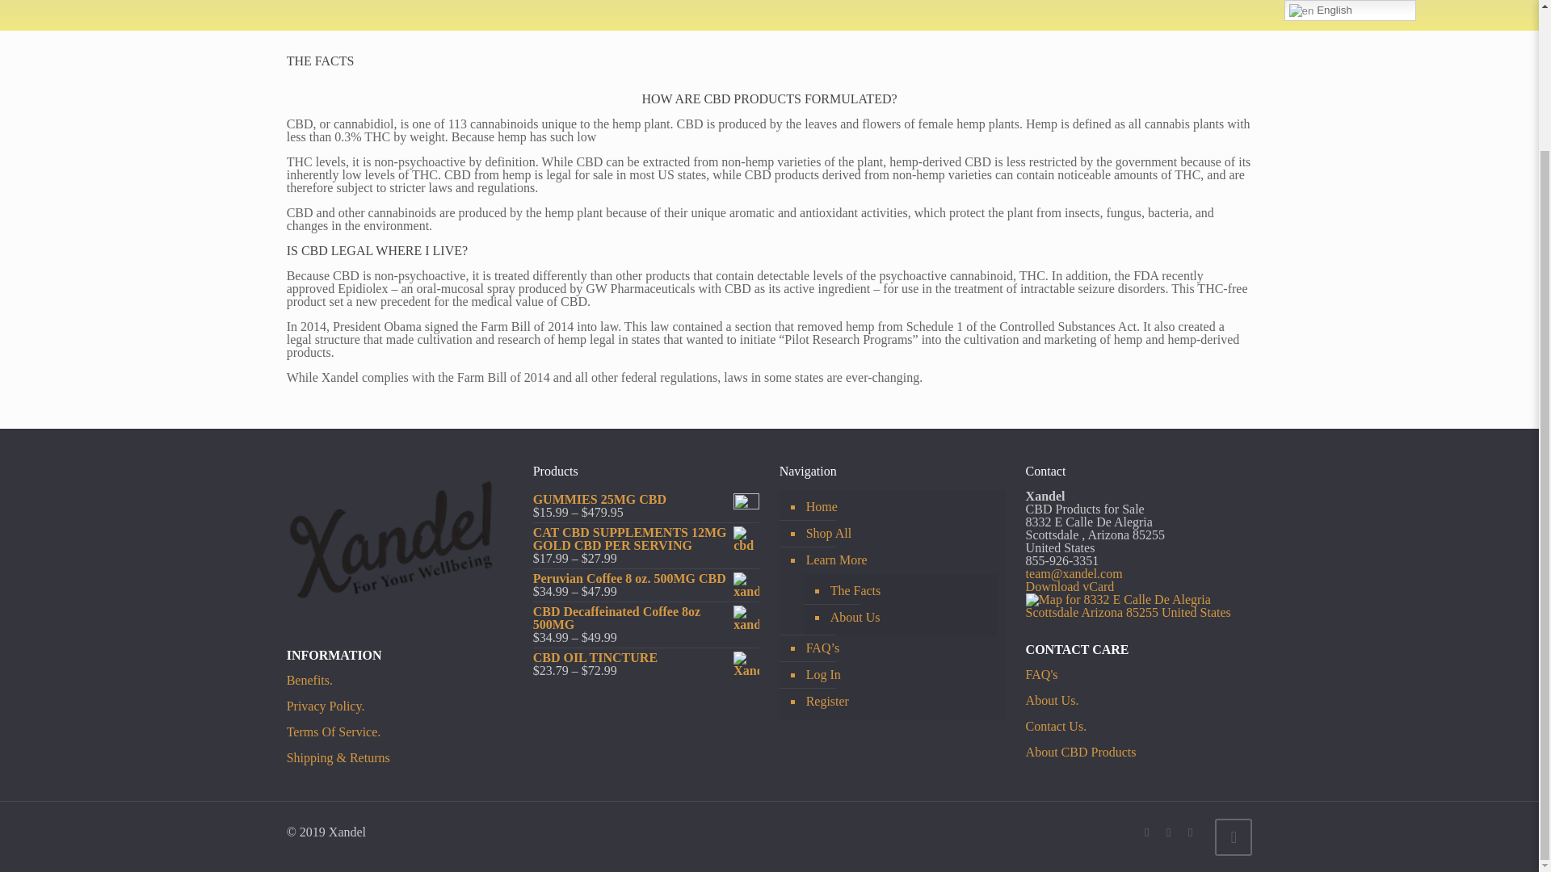 This screenshot has height=872, width=1551. I want to click on CBD OIL TINCTURE, so click(646, 657).